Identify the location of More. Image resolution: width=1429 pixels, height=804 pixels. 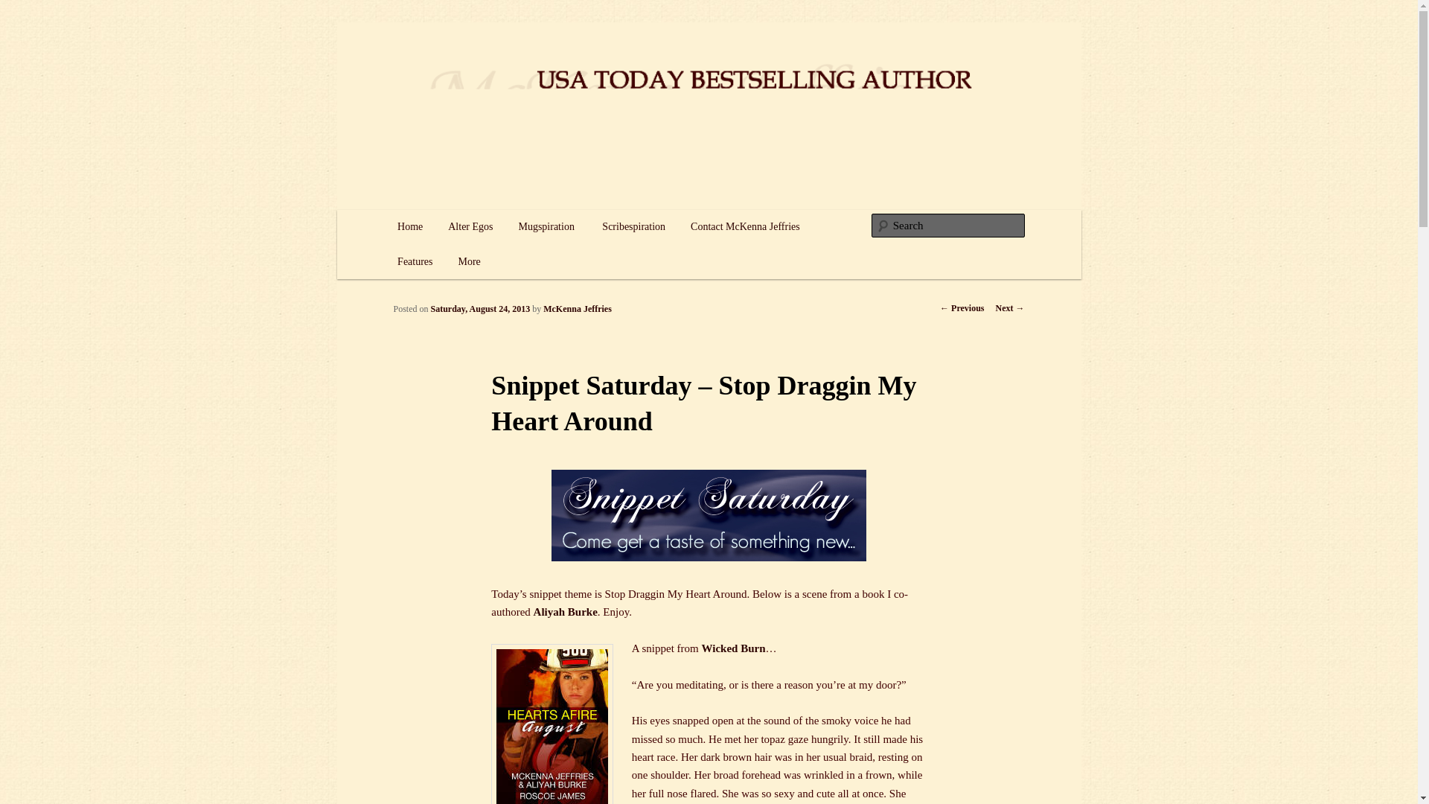
(469, 262).